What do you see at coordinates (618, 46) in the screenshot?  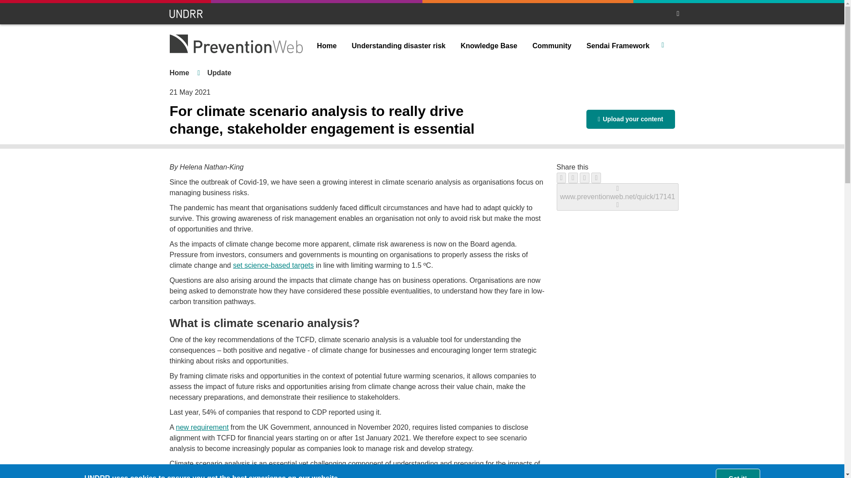 I see `Sendai Framework` at bounding box center [618, 46].